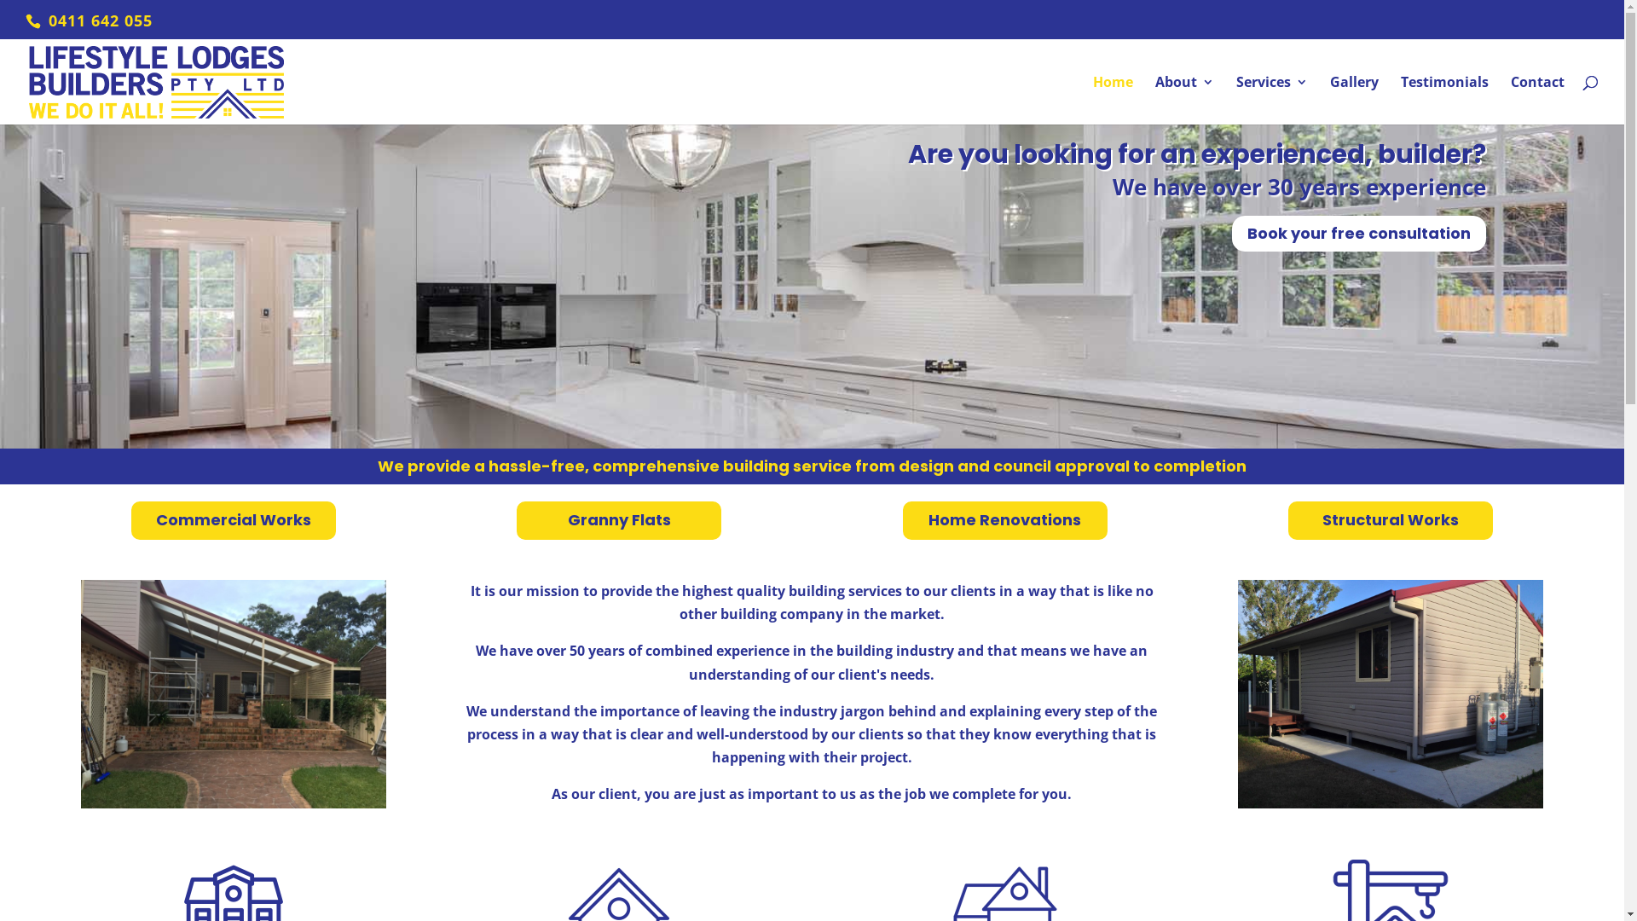 This screenshot has width=1637, height=921. Describe the element at coordinates (98, 20) in the screenshot. I see `0411 642 055` at that location.